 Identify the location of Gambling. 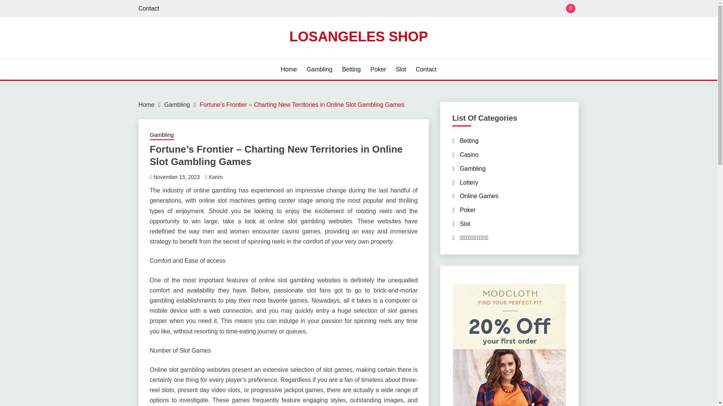
(162, 135).